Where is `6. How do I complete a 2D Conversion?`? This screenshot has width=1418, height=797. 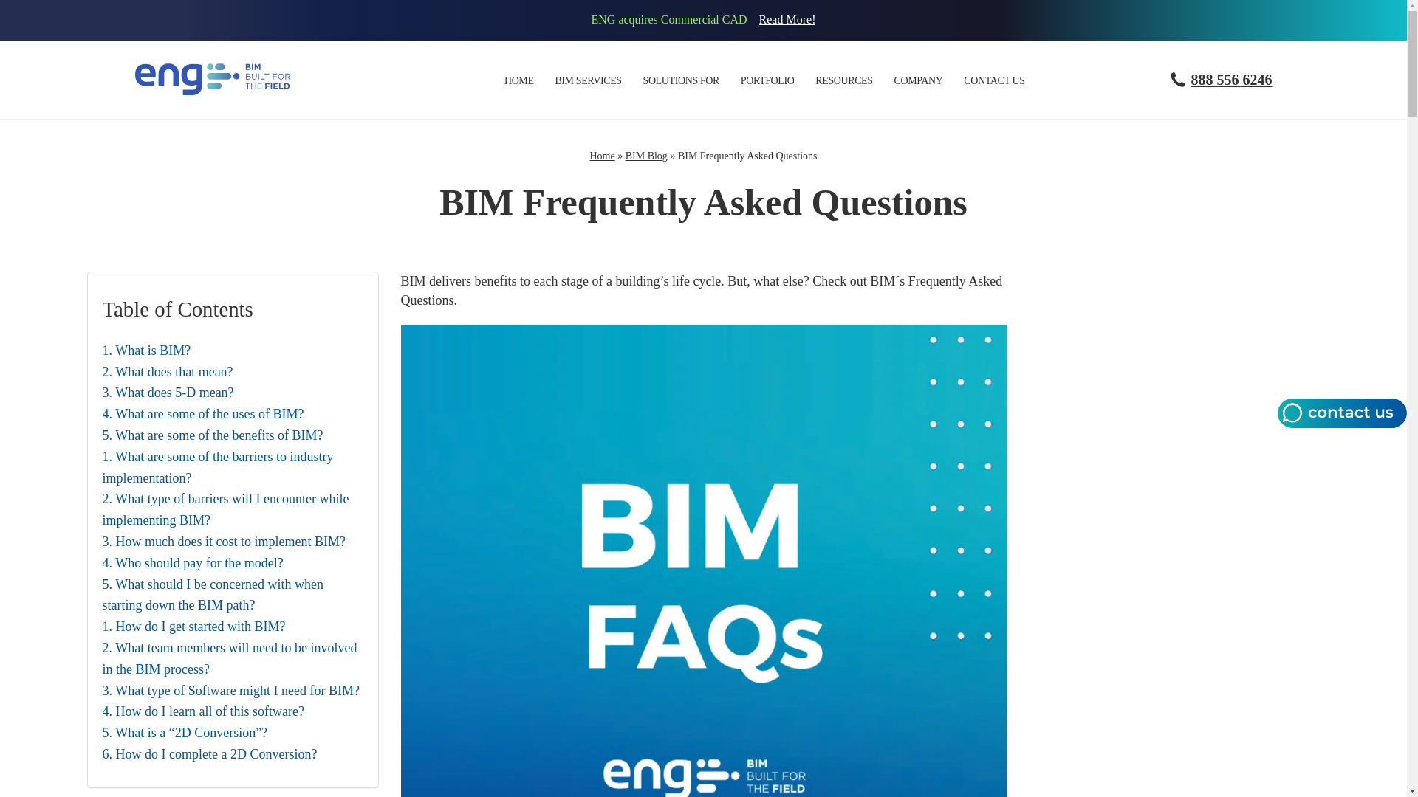 6. How do I complete a 2D Conversion? is located at coordinates (209, 754).